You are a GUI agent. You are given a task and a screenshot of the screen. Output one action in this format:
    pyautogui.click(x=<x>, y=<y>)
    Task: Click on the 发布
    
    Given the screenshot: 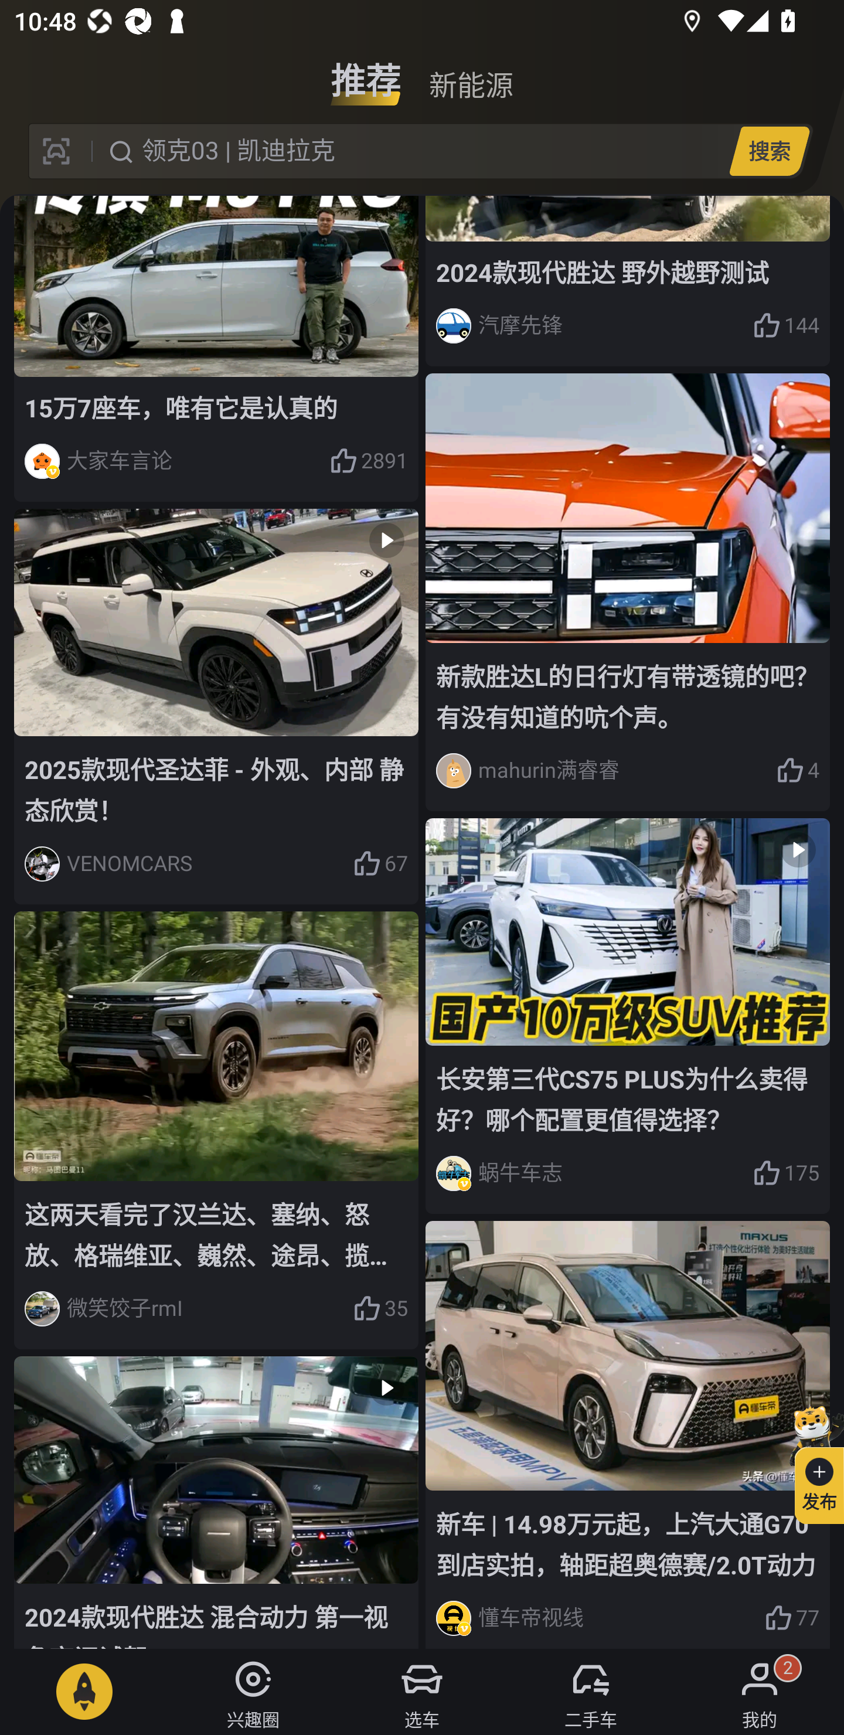 What is the action you would take?
    pyautogui.click(x=811, y=1462)
    